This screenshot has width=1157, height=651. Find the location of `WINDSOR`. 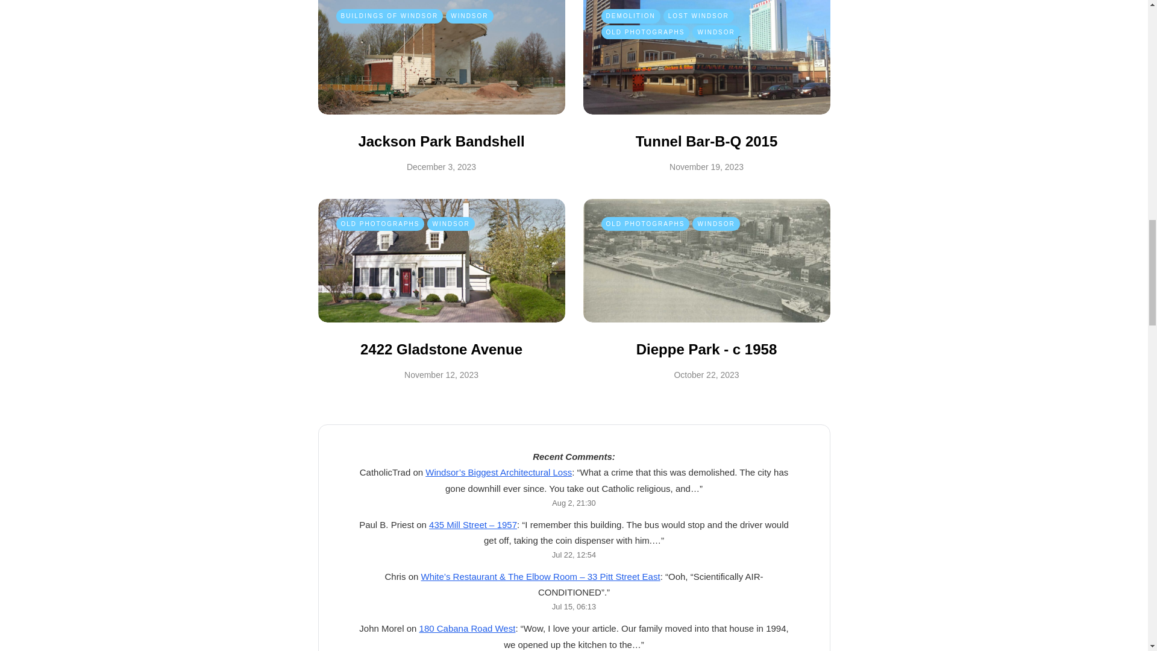

WINDSOR is located at coordinates (469, 16).